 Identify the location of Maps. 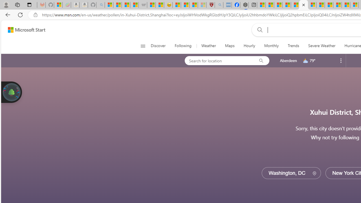
(230, 46).